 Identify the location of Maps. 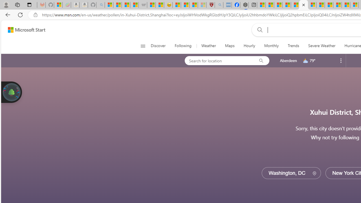
(230, 46).